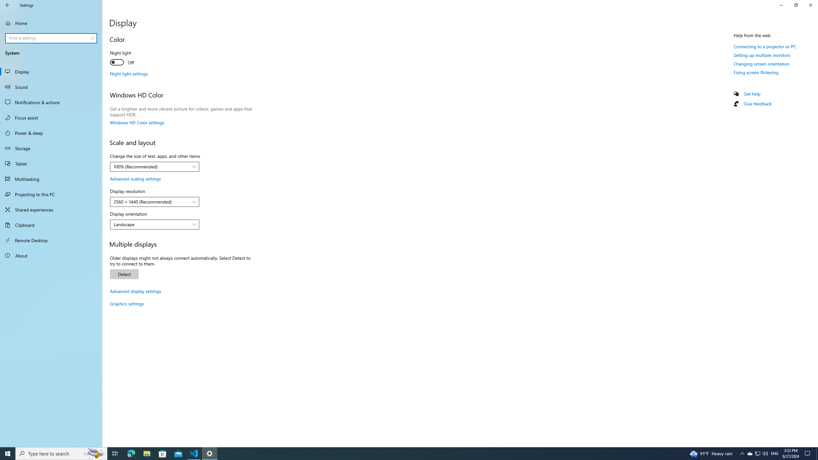 Image resolution: width=818 pixels, height=460 pixels. I want to click on Change the size of text, apps, and other items, so click(155, 167).